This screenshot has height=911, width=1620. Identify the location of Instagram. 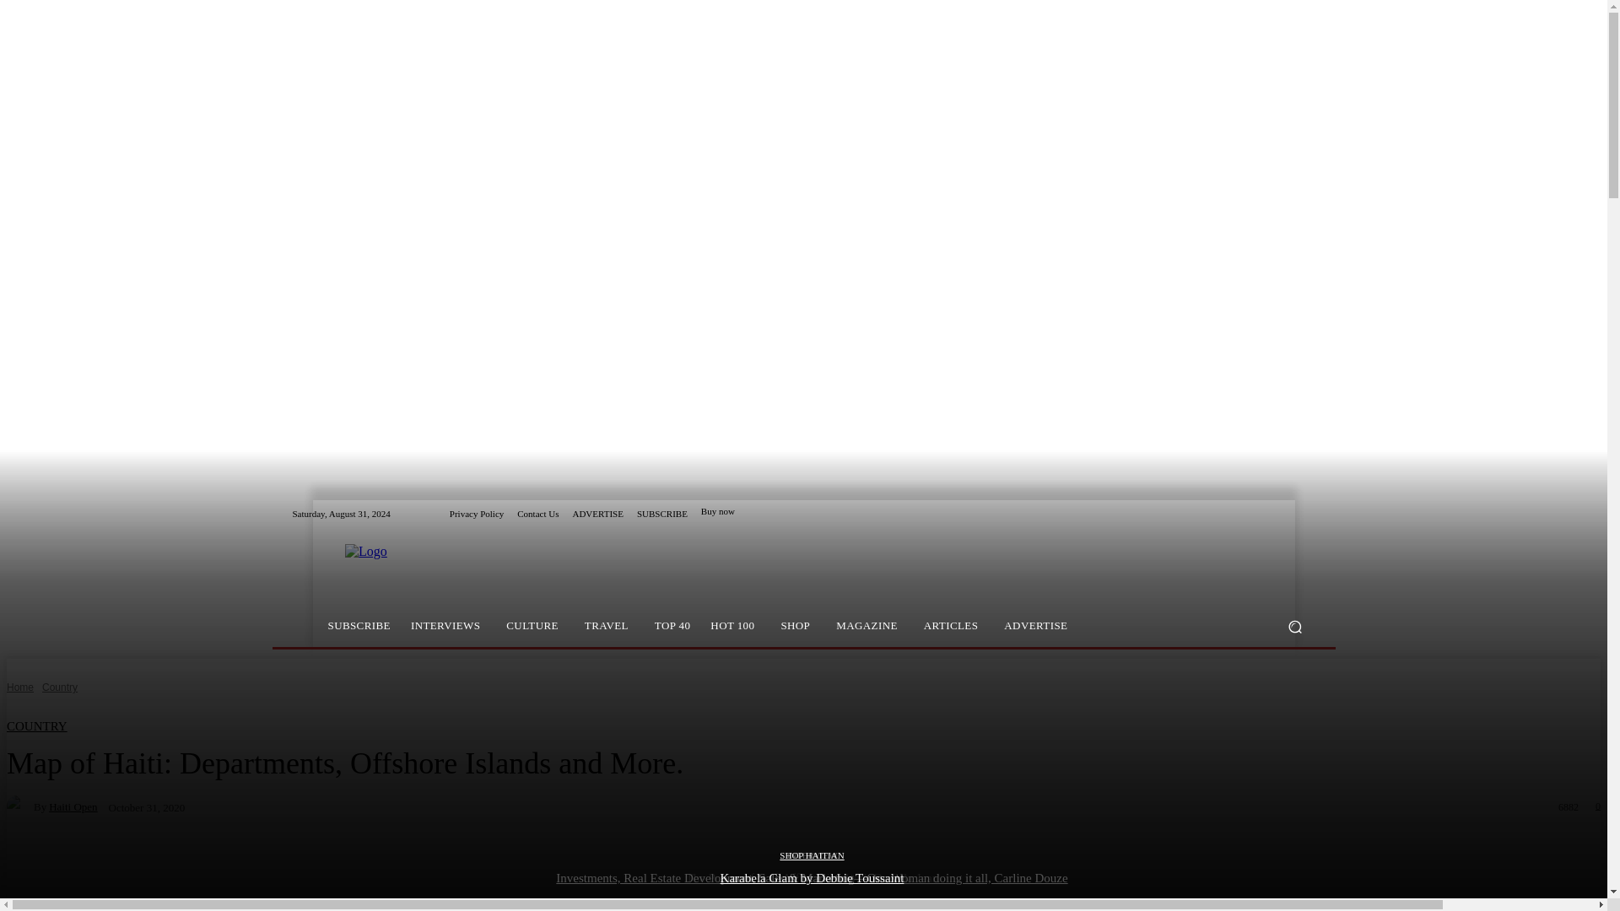
(1284, 514).